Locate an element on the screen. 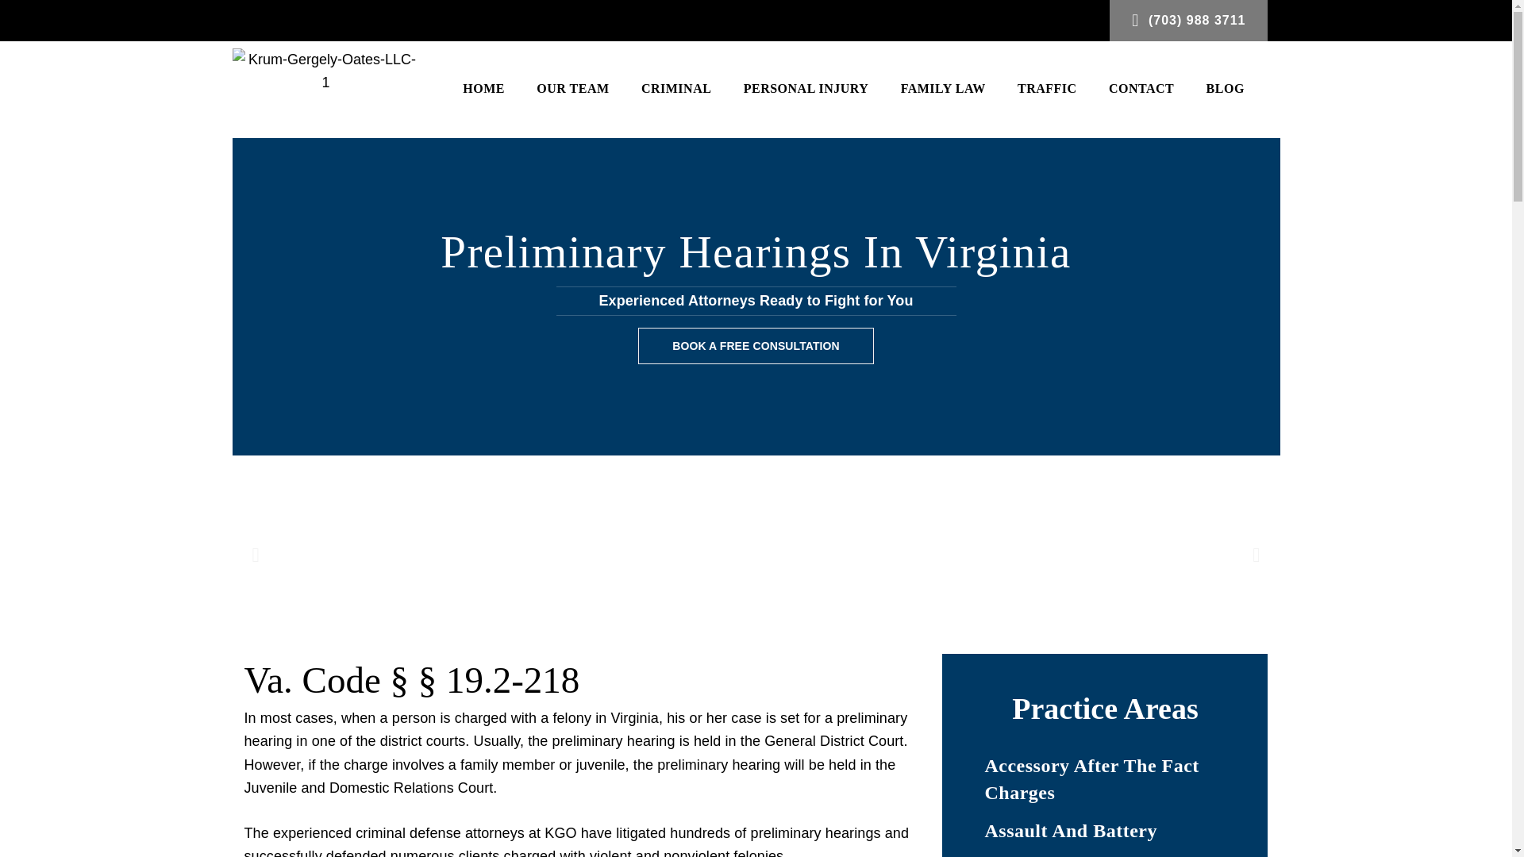 This screenshot has width=1524, height=857. BLOG is located at coordinates (1225, 90).